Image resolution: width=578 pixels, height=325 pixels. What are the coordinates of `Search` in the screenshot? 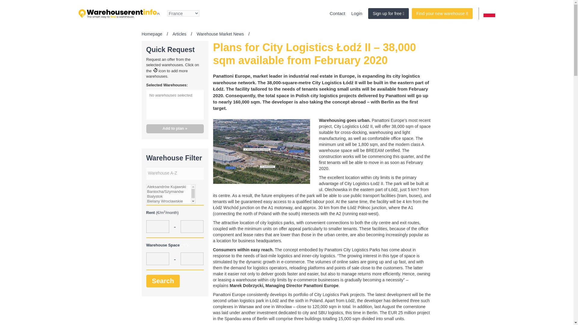 It's located at (163, 280).